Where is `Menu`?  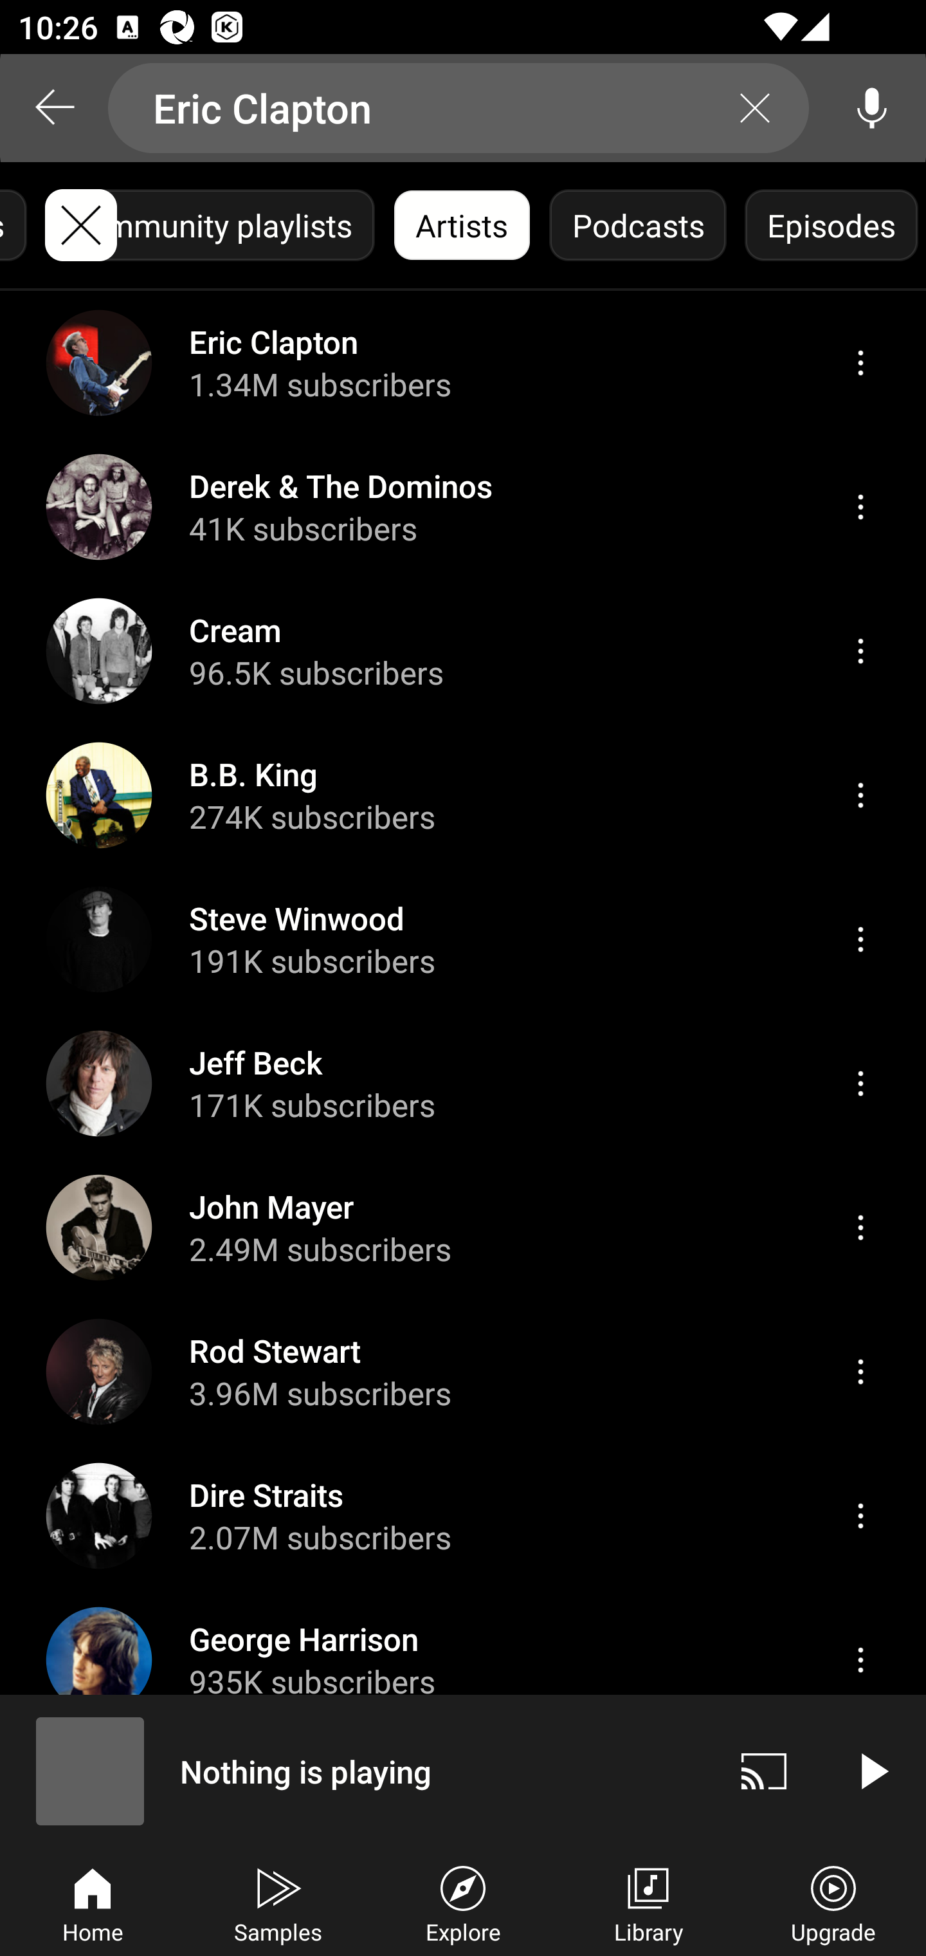 Menu is located at coordinates (860, 363).